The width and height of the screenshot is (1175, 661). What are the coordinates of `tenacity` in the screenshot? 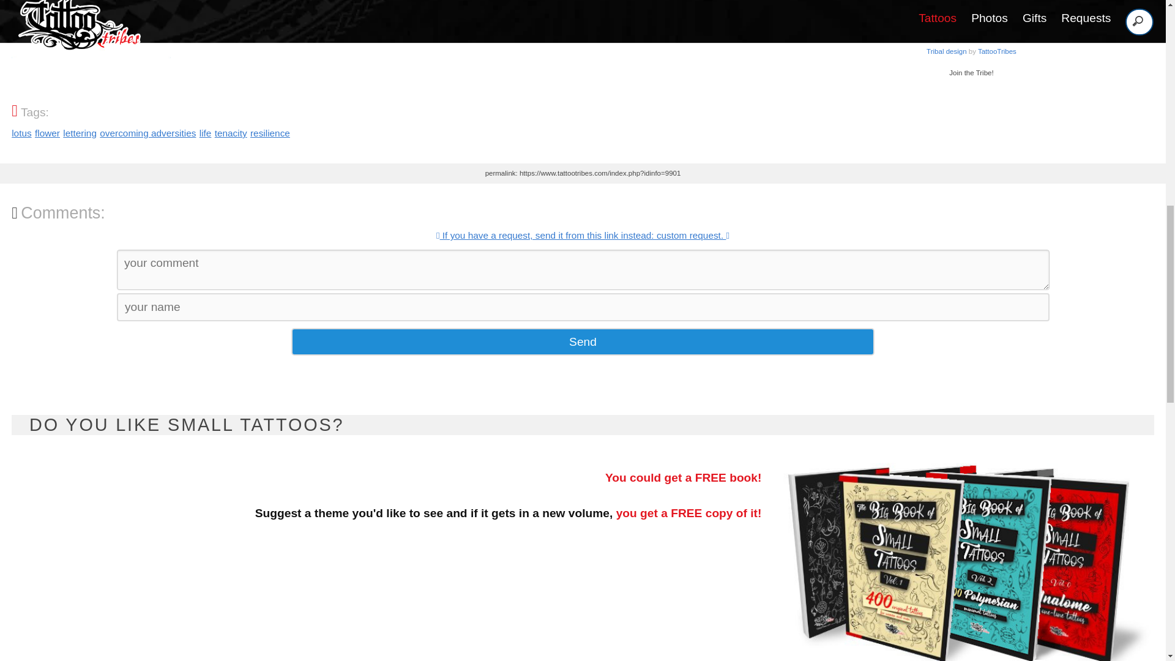 It's located at (583, 342).